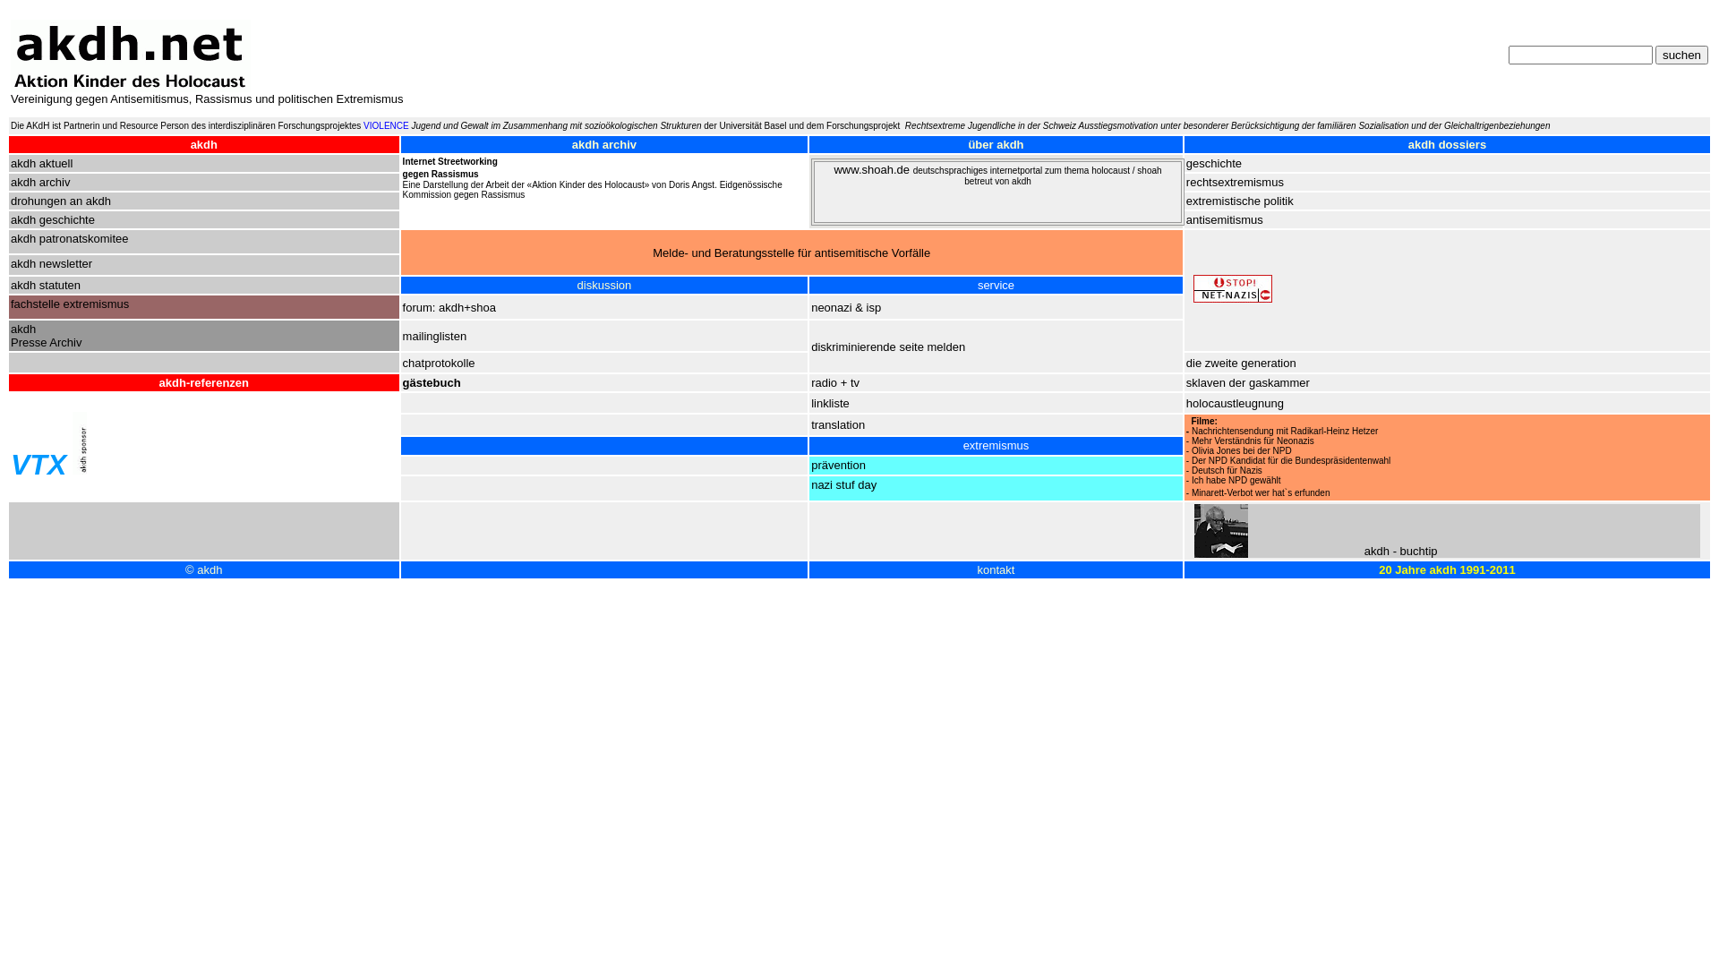 This screenshot has height=967, width=1719. Describe the element at coordinates (855, 347) in the screenshot. I see `diskriminierende` at that location.